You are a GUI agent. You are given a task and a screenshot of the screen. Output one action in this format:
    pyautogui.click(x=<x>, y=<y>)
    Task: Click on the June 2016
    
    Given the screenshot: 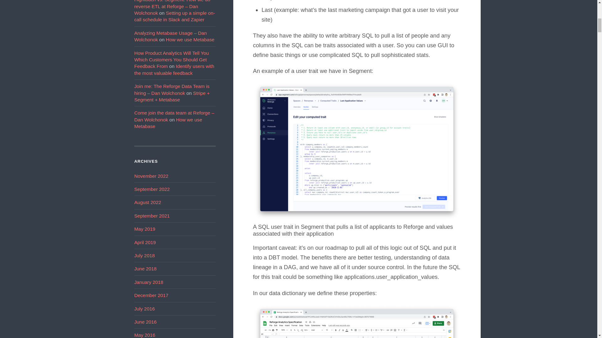 What is the action you would take?
    pyautogui.click(x=145, y=322)
    